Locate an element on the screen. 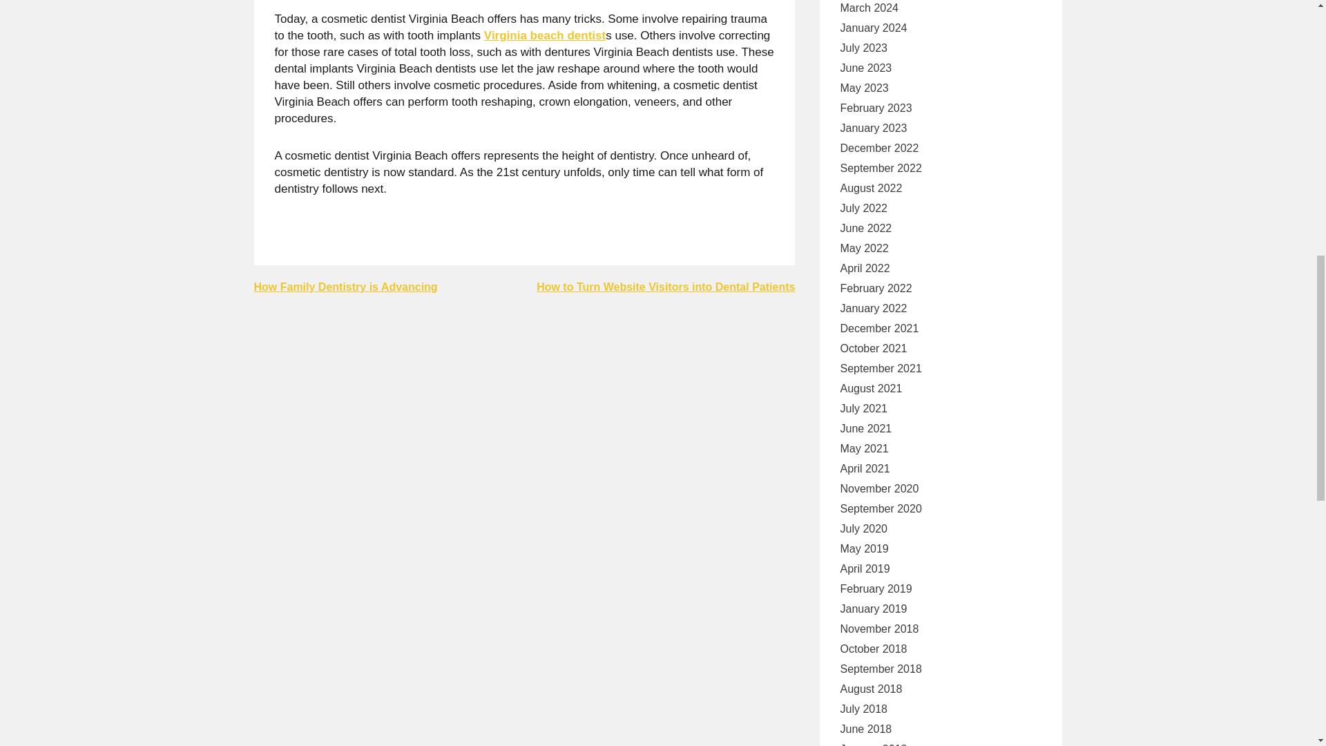 The height and width of the screenshot is (746, 1326). May 2023 is located at coordinates (863, 88).